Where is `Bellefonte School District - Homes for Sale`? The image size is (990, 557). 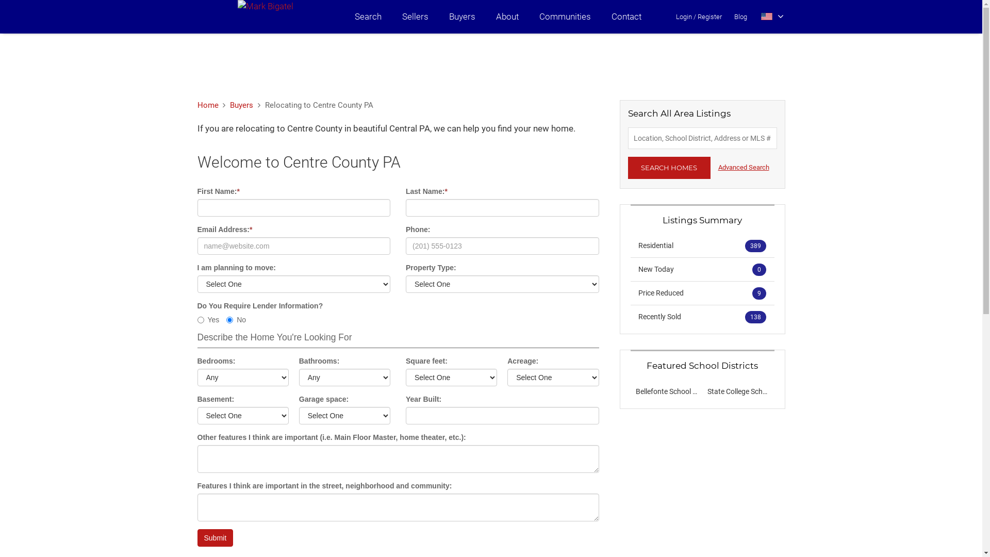
Bellefonte School District - Homes for Sale is located at coordinates (702, 391).